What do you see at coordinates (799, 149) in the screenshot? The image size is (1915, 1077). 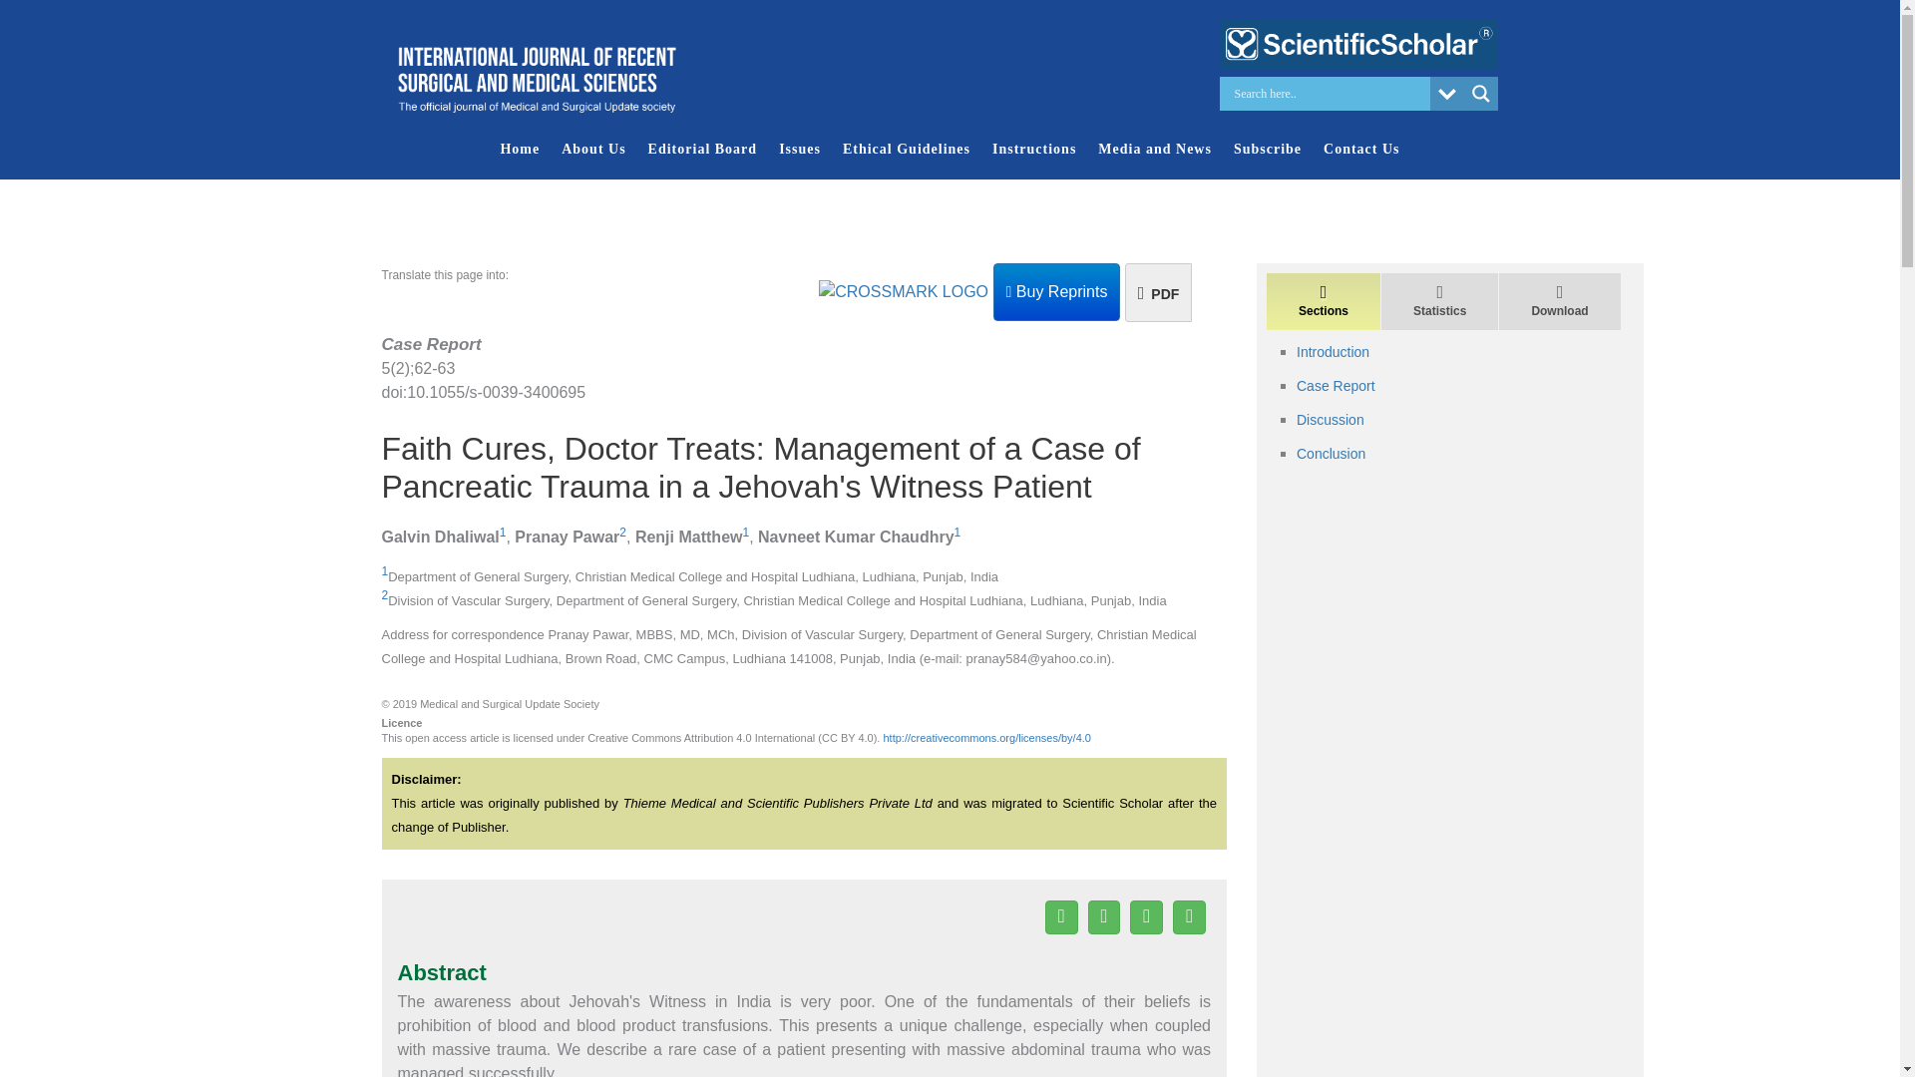 I see `Issues` at bounding box center [799, 149].